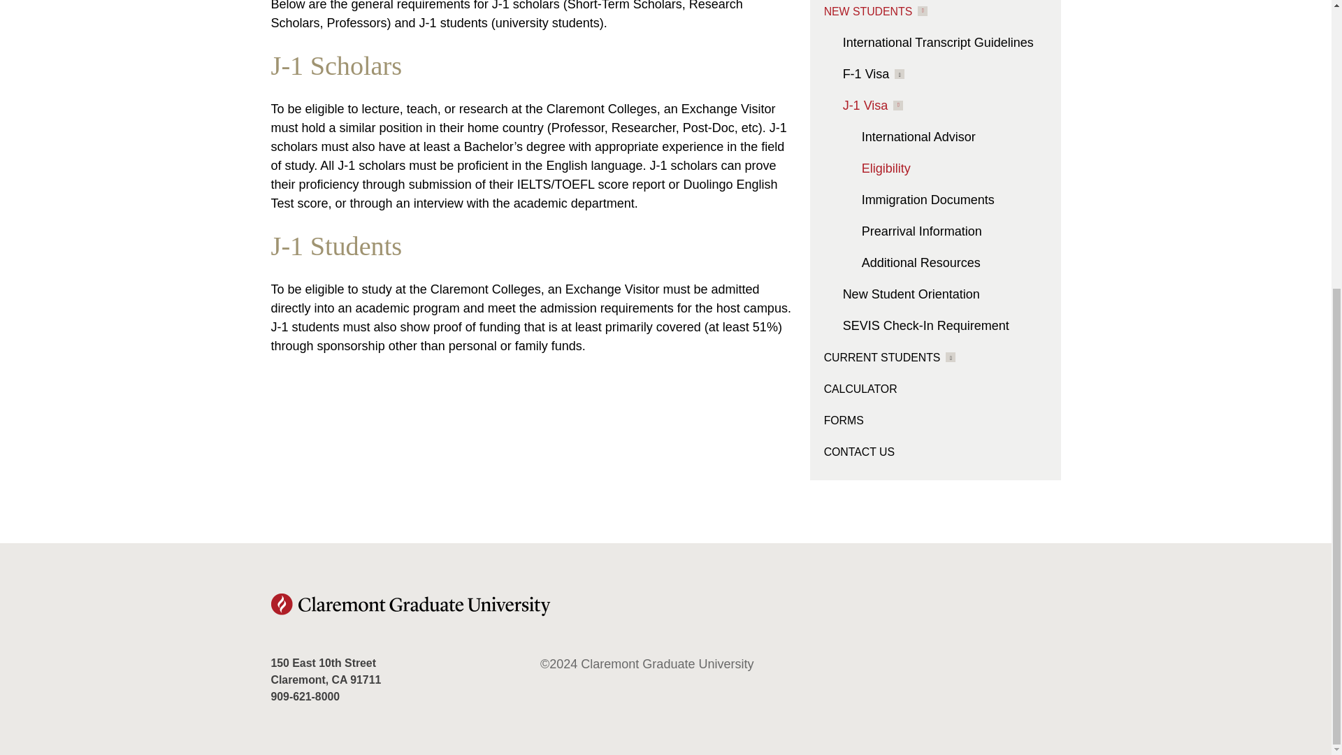  What do you see at coordinates (918, 137) in the screenshot?
I see `International Advisor` at bounding box center [918, 137].